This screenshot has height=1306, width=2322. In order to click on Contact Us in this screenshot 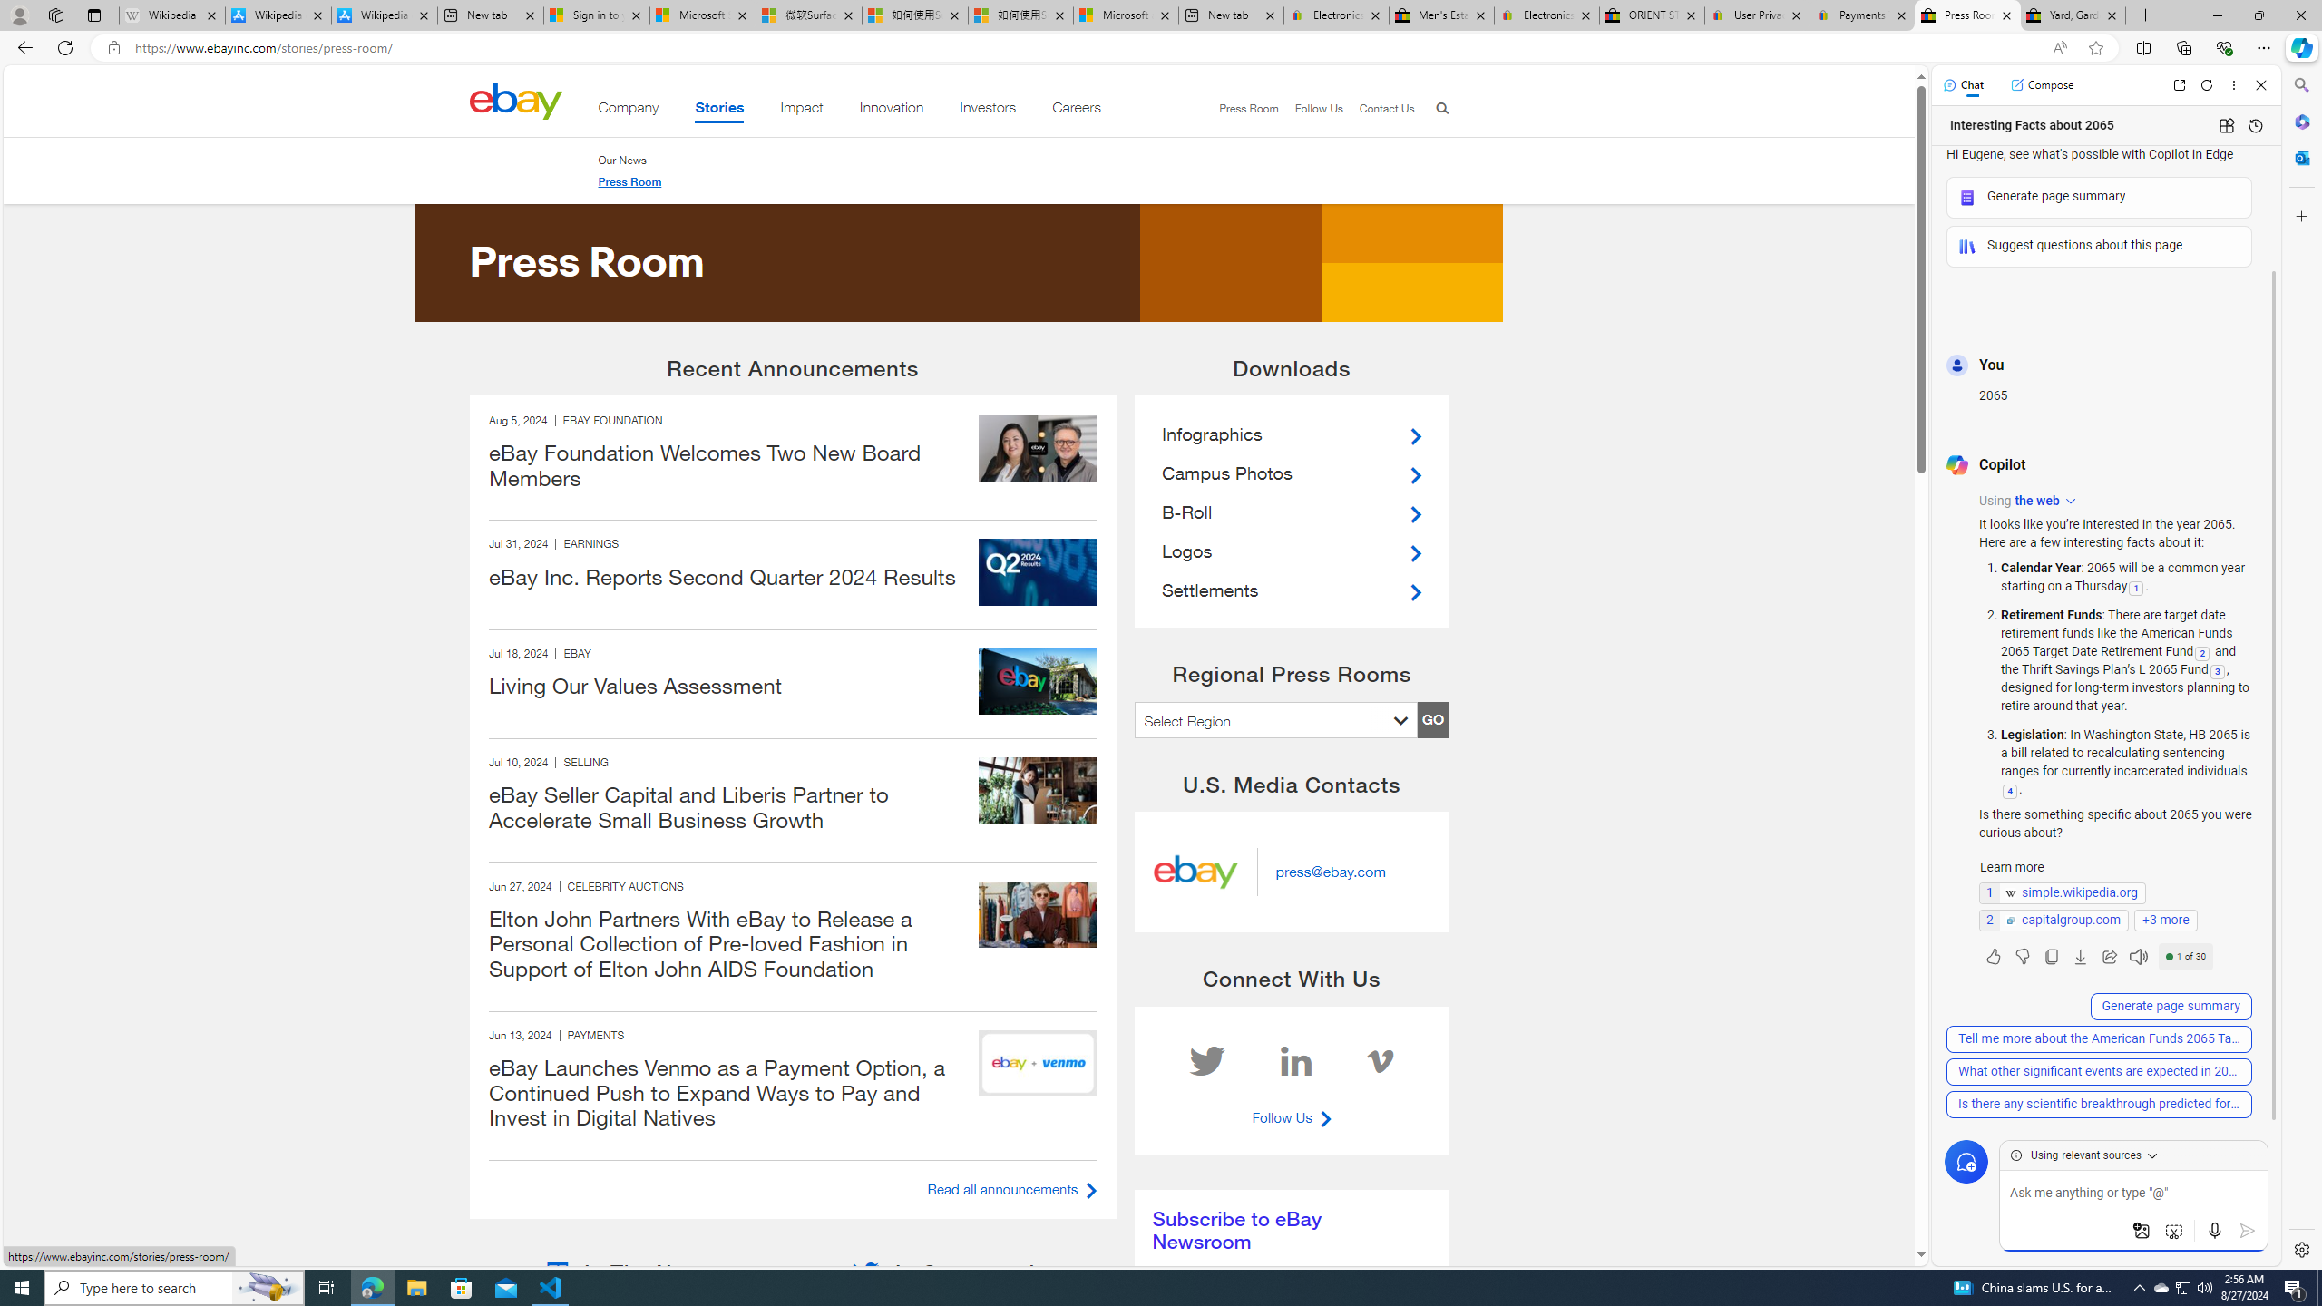, I will do `click(1386, 108)`.